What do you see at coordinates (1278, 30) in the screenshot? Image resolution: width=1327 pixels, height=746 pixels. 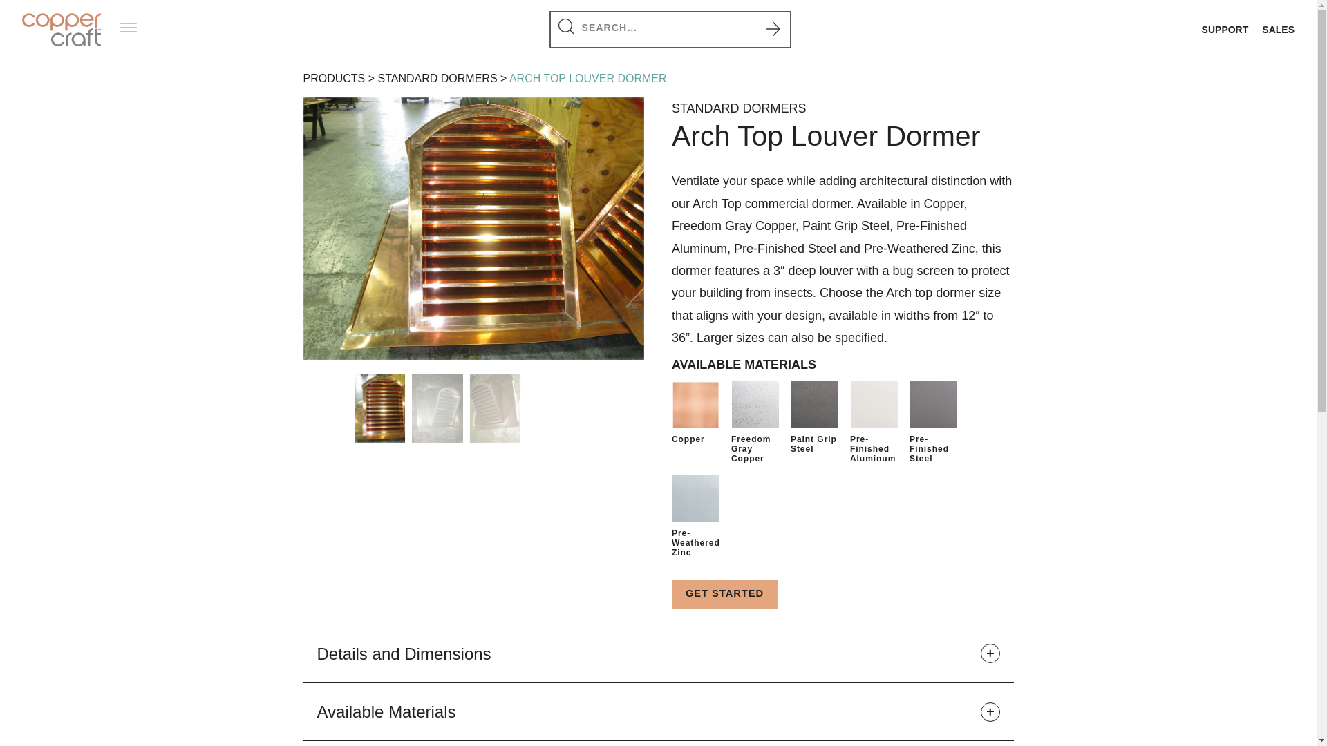 I see `SALES` at bounding box center [1278, 30].